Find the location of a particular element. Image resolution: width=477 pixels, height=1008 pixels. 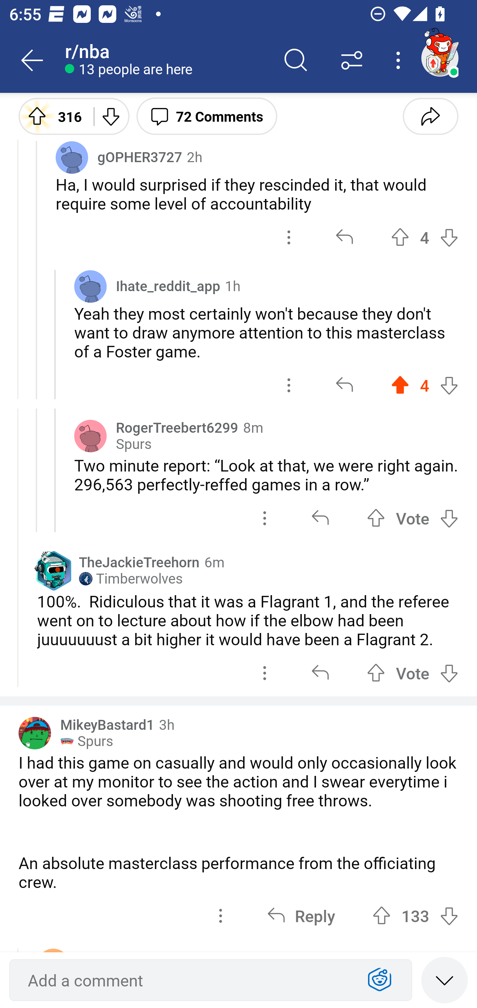

Avatar is located at coordinates (90, 286).